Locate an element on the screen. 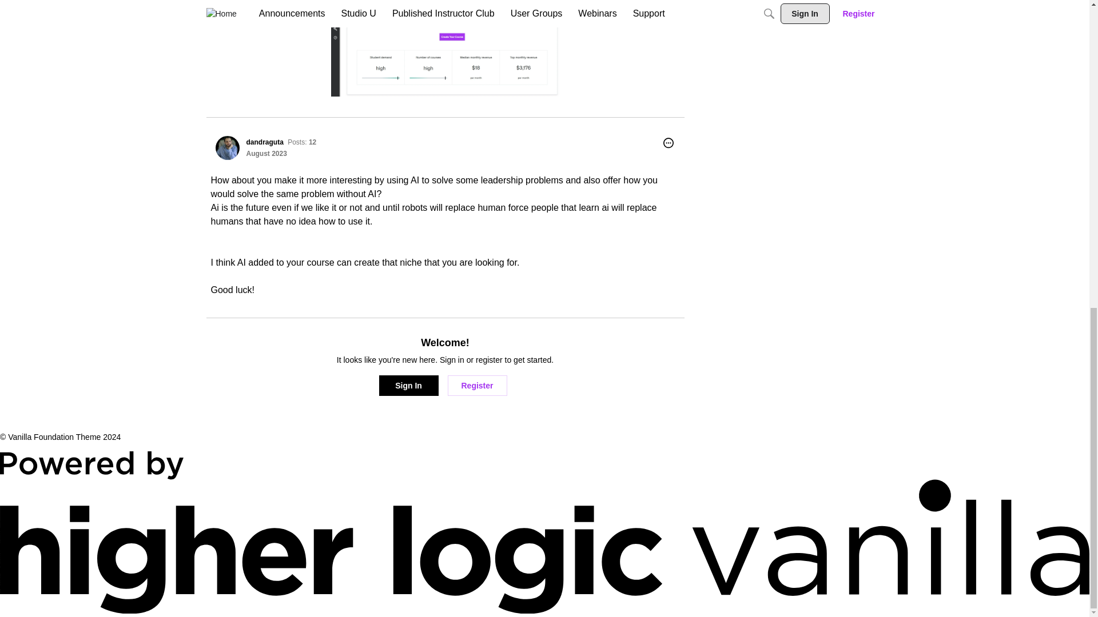 The height and width of the screenshot is (617, 1098). August 2023 is located at coordinates (266, 154).